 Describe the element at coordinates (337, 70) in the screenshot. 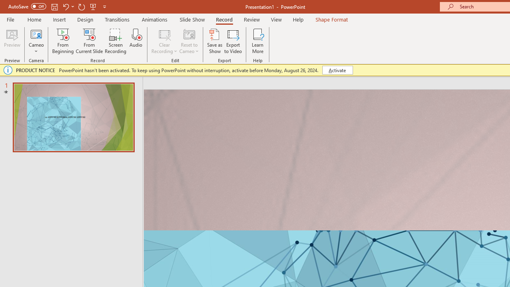

I see `Activate` at that location.